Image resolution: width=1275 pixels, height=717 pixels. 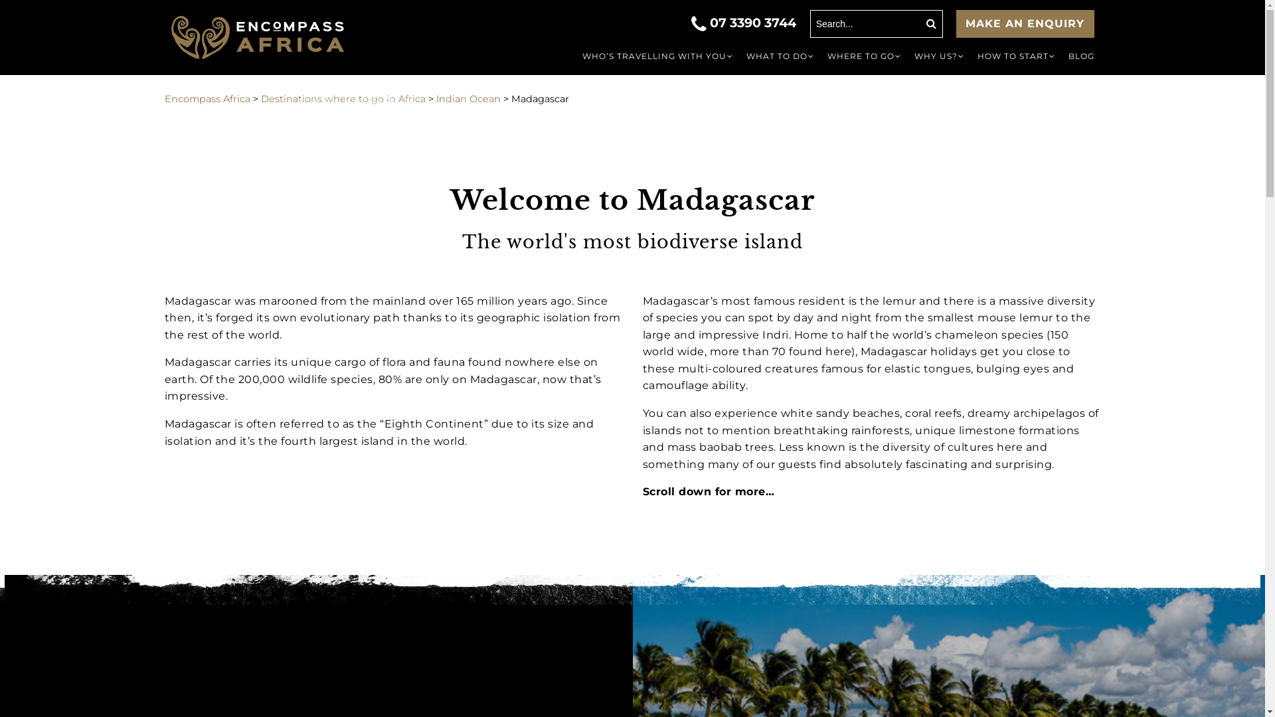 I want to click on Encompass Africa, so click(x=207, y=99).